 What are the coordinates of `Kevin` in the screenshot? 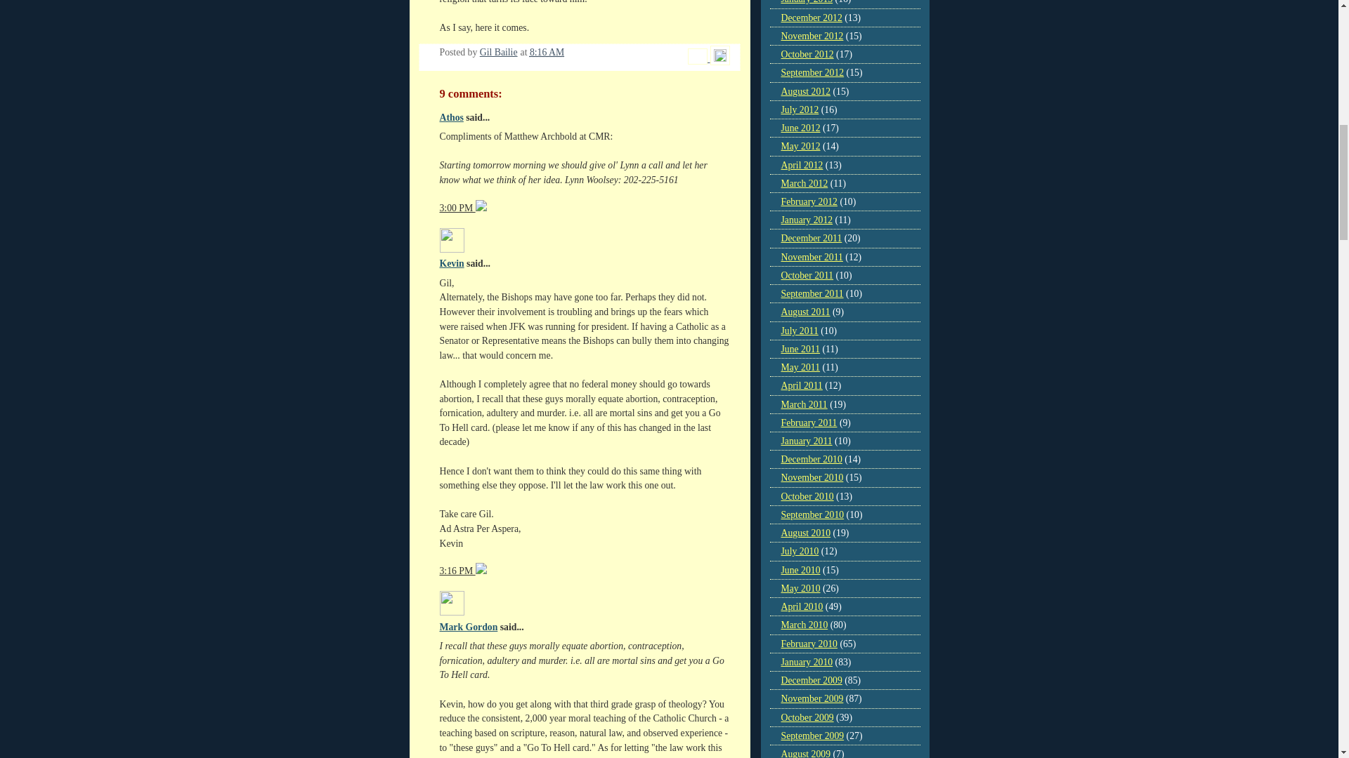 It's located at (451, 264).